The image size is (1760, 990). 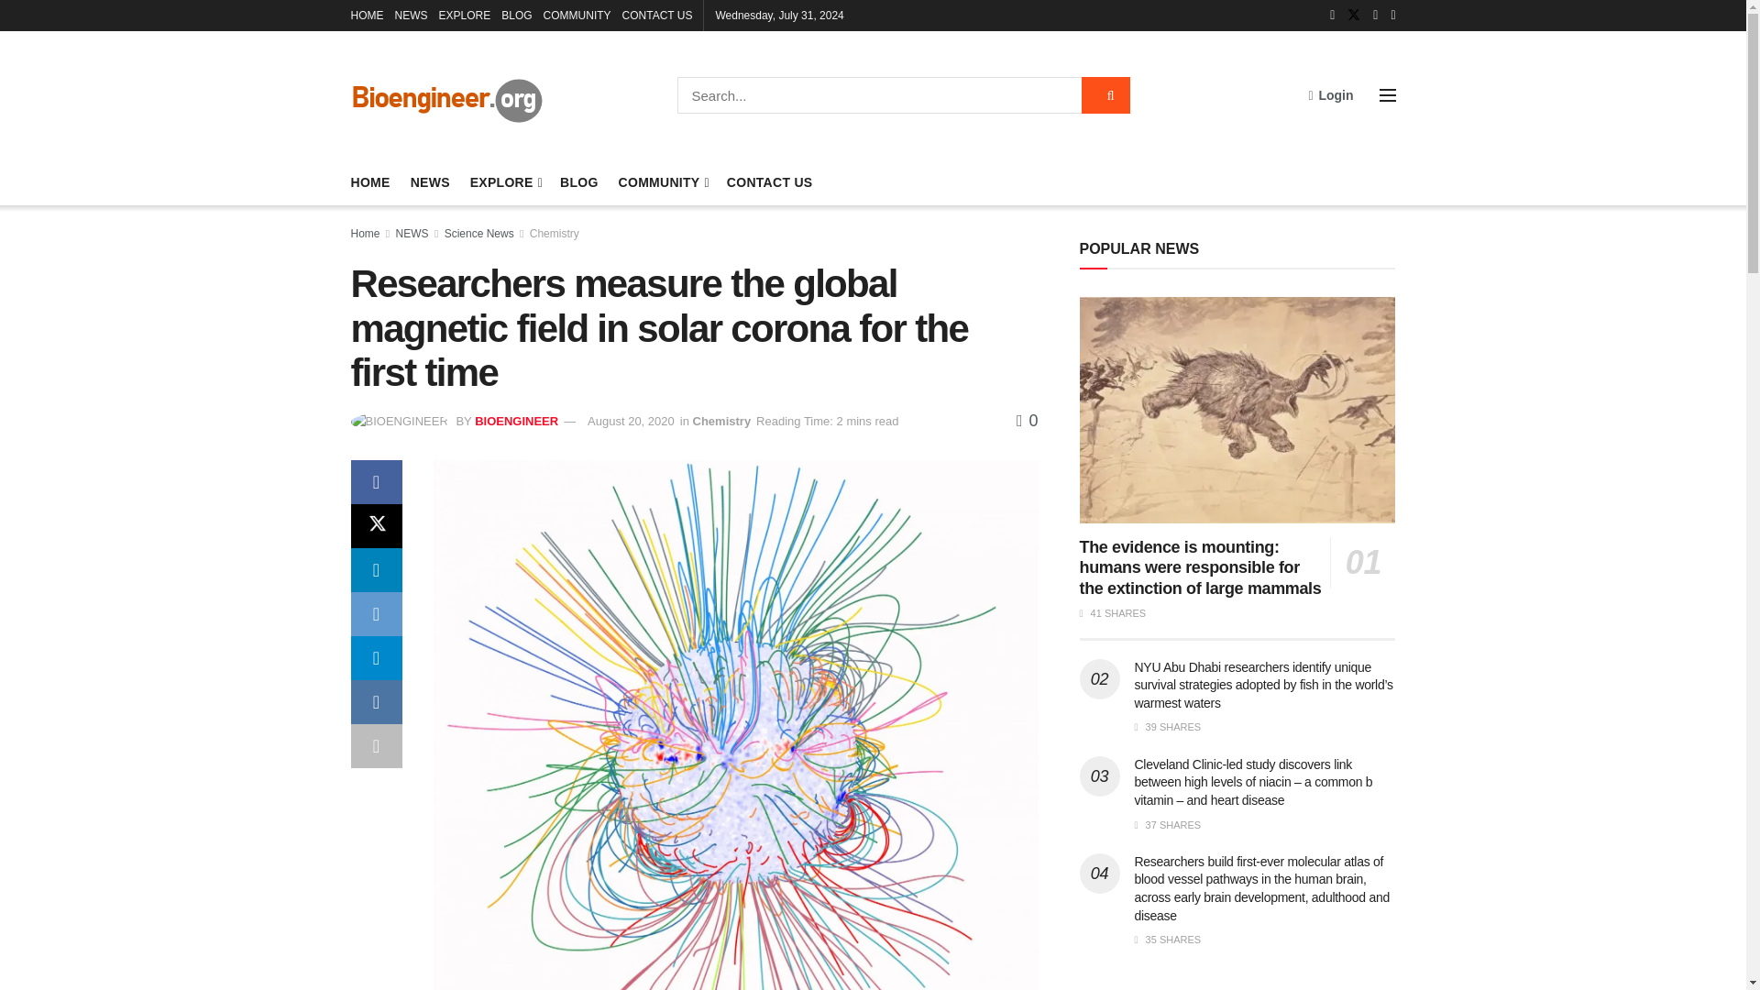 I want to click on BLOG, so click(x=516, y=15).